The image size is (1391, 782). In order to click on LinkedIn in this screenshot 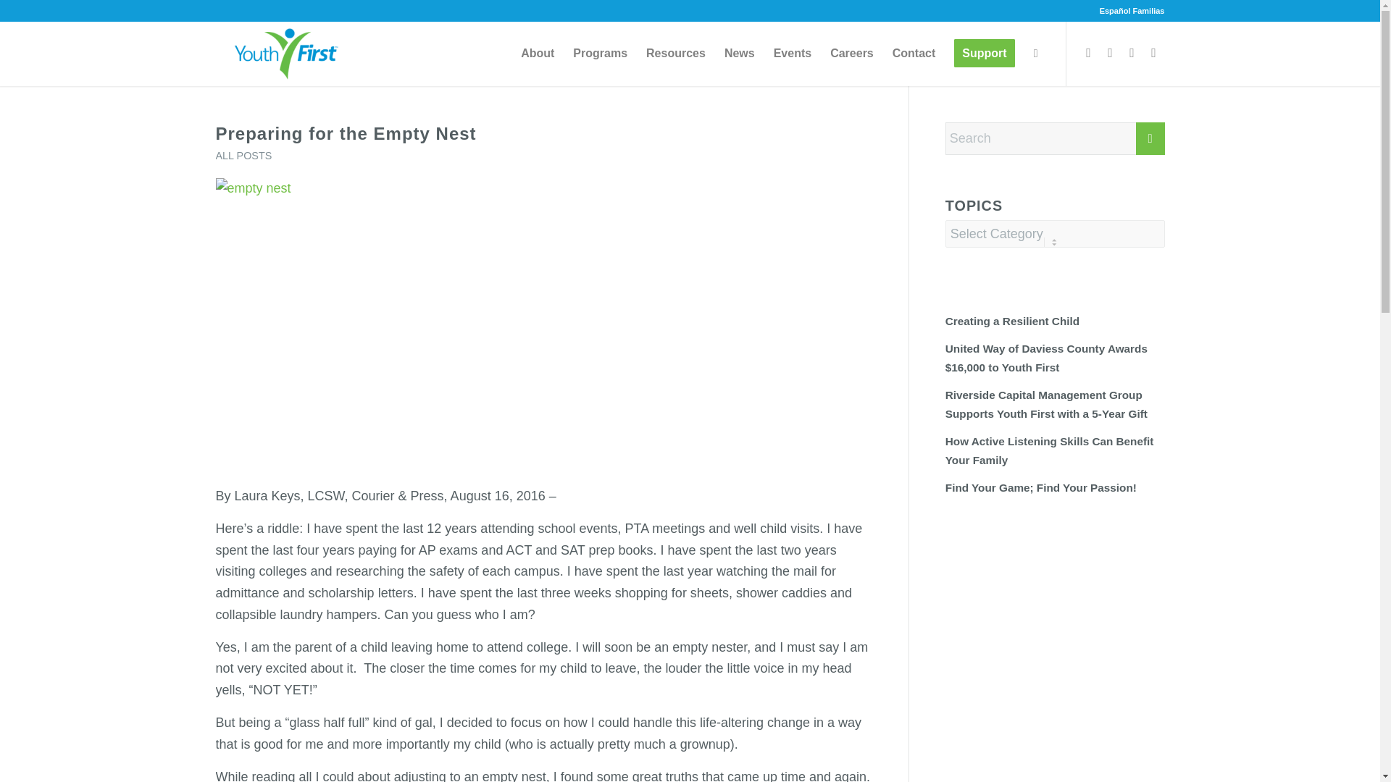, I will do `click(1154, 52)`.